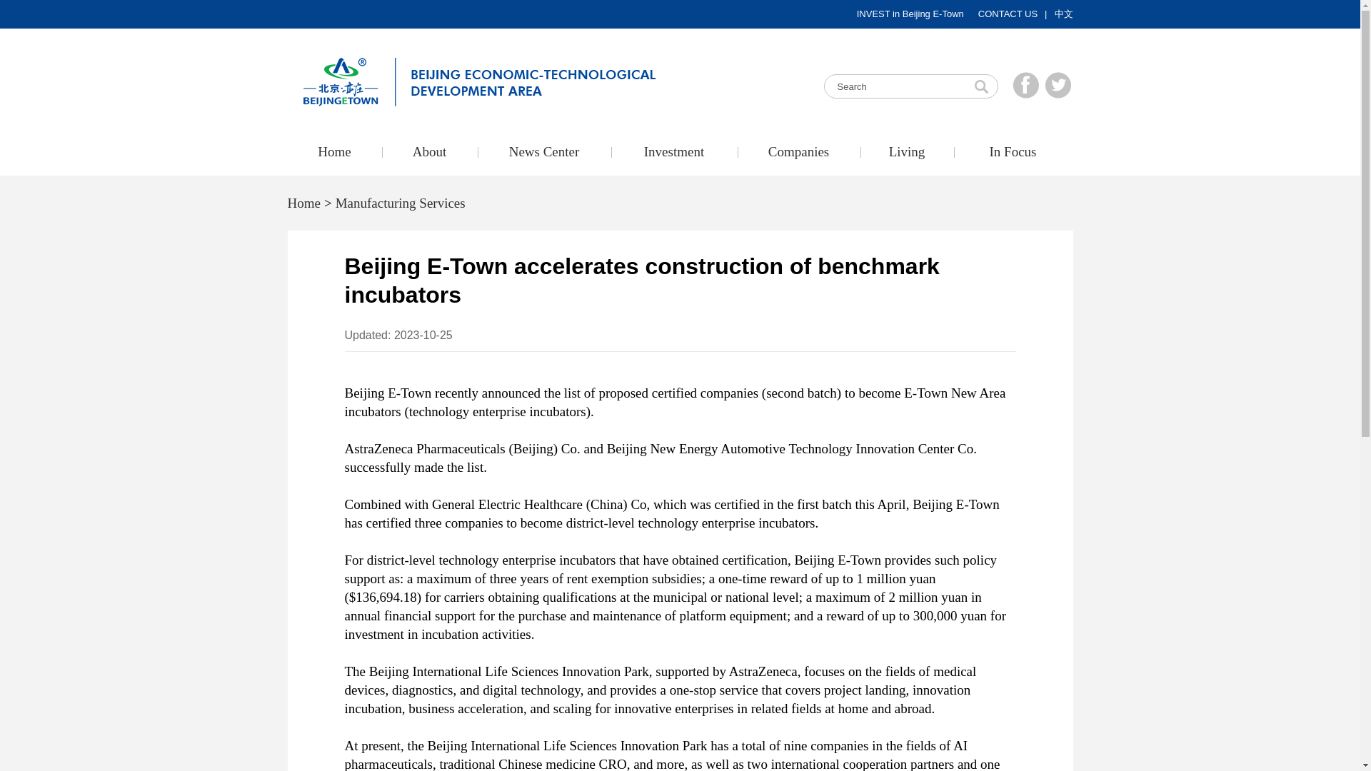  I want to click on Investment, so click(674, 152).